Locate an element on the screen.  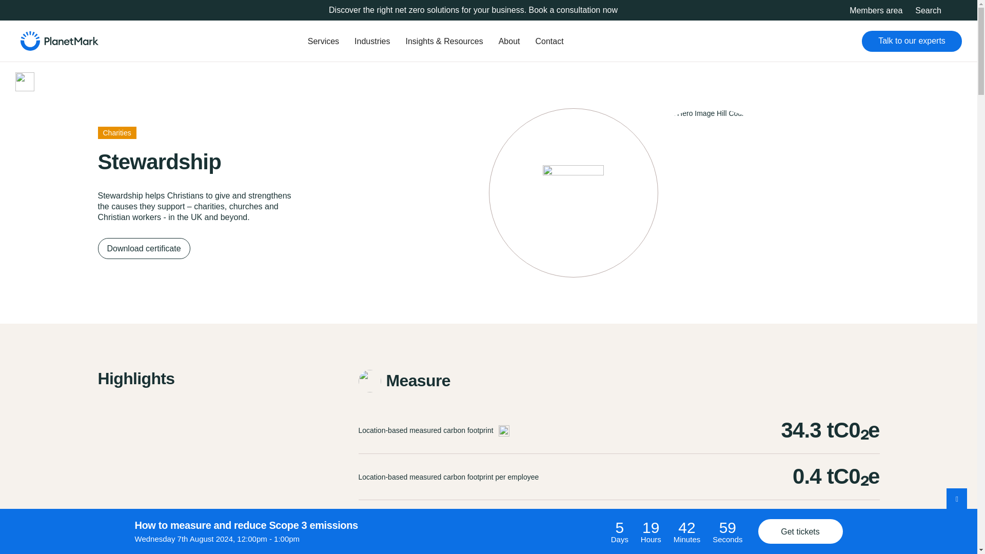
Contact is located at coordinates (549, 34).